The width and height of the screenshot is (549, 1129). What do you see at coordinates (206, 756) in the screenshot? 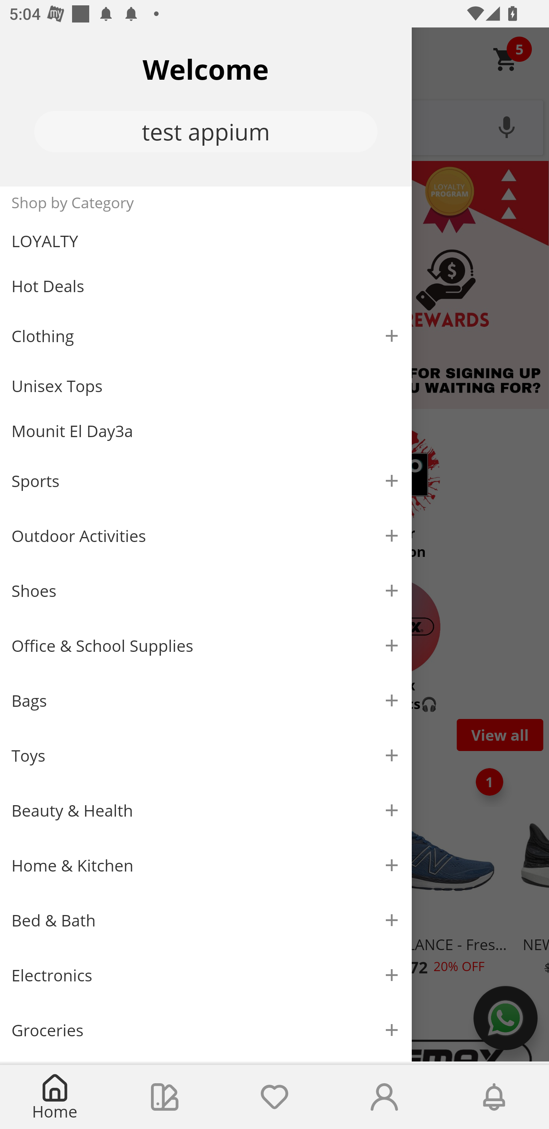
I see `Toys` at bounding box center [206, 756].